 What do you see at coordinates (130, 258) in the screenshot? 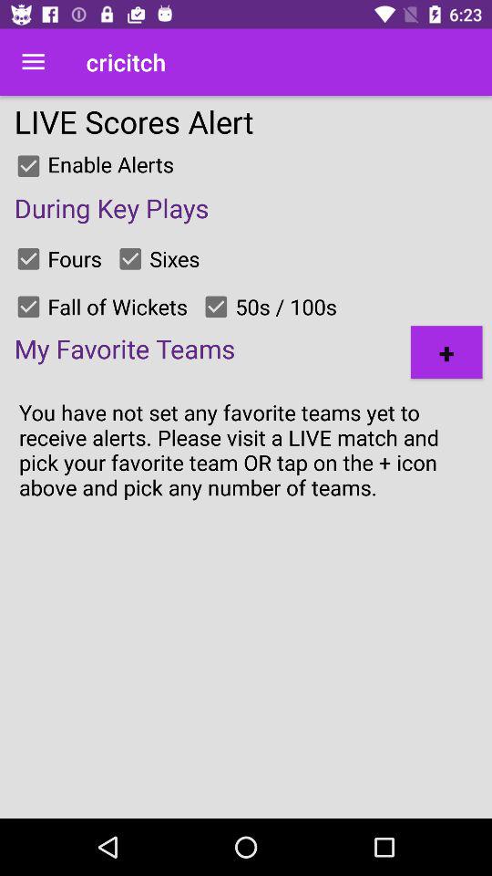
I see `select an option` at bounding box center [130, 258].